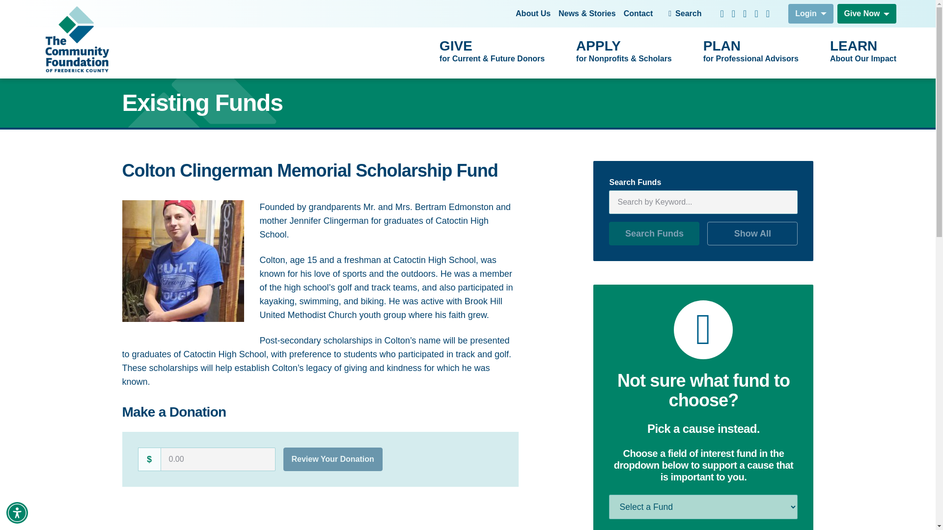  What do you see at coordinates (685, 13) in the screenshot?
I see `Accessibility Menu` at bounding box center [685, 13].